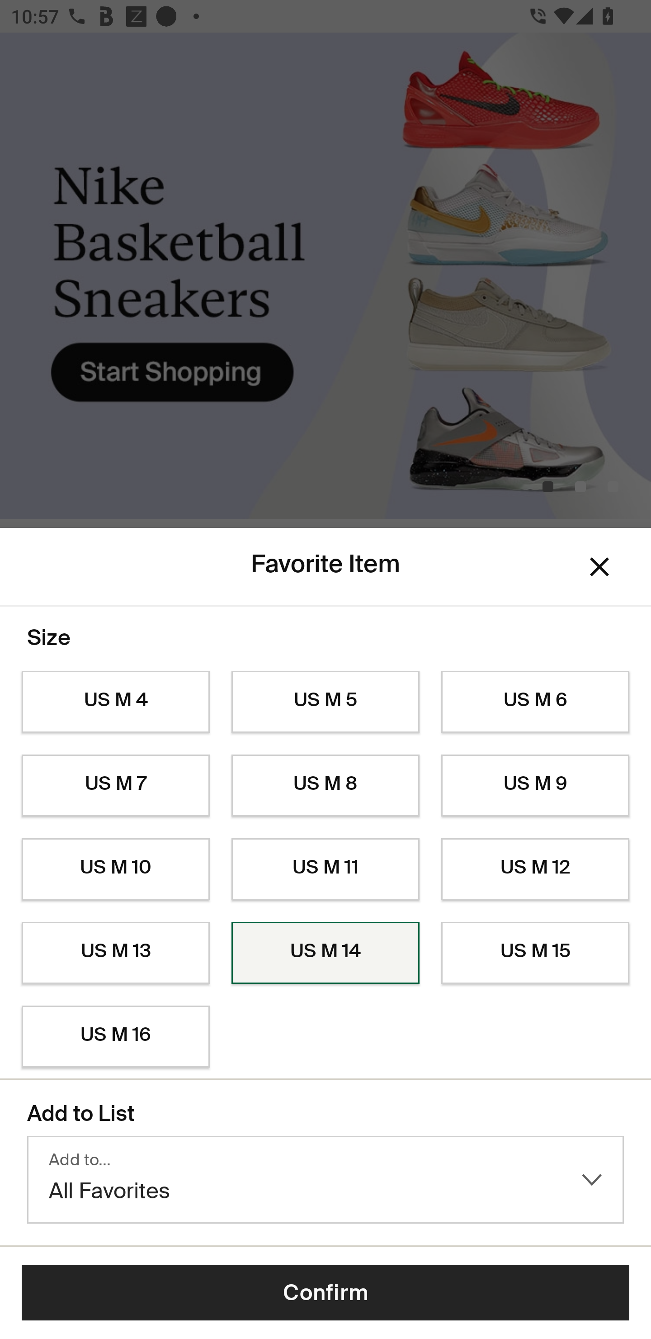 The image size is (651, 1339). I want to click on Confirm, so click(325, 1293).